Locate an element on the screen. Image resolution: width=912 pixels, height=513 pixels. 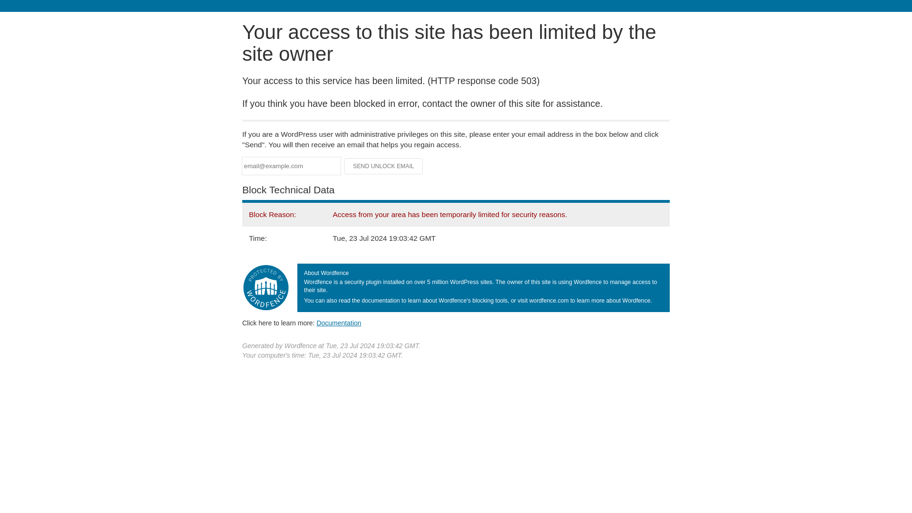
Send Unlock Email is located at coordinates (384, 166).